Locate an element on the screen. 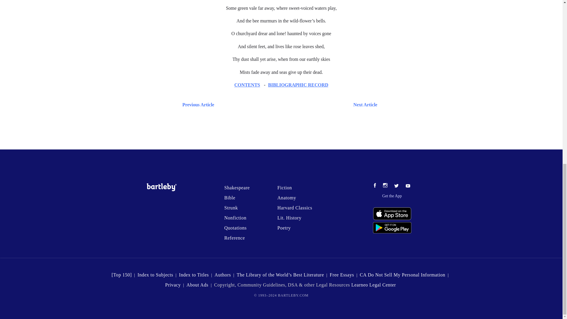 The height and width of the screenshot is (319, 567). Lit. History is located at coordinates (289, 218).